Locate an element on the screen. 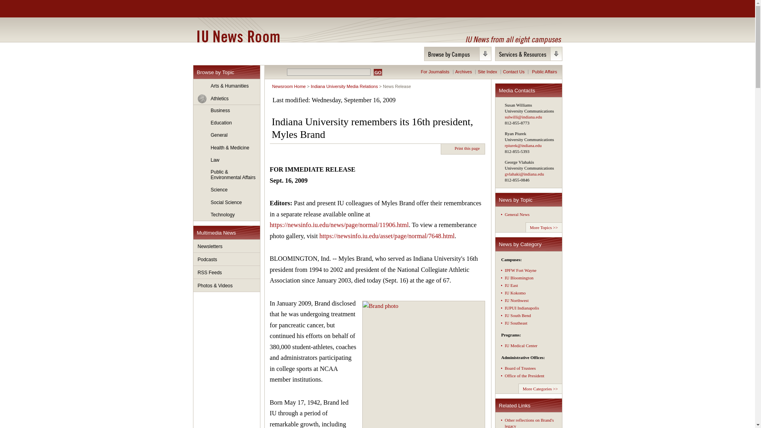  Science is located at coordinates (227, 190).